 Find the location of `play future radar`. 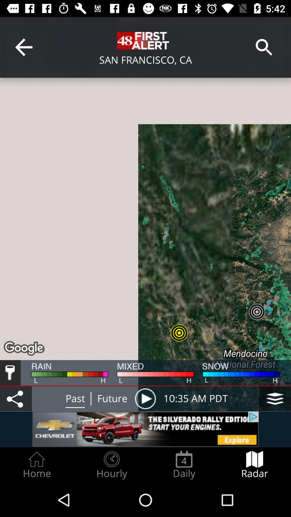

play future radar is located at coordinates (145, 399).